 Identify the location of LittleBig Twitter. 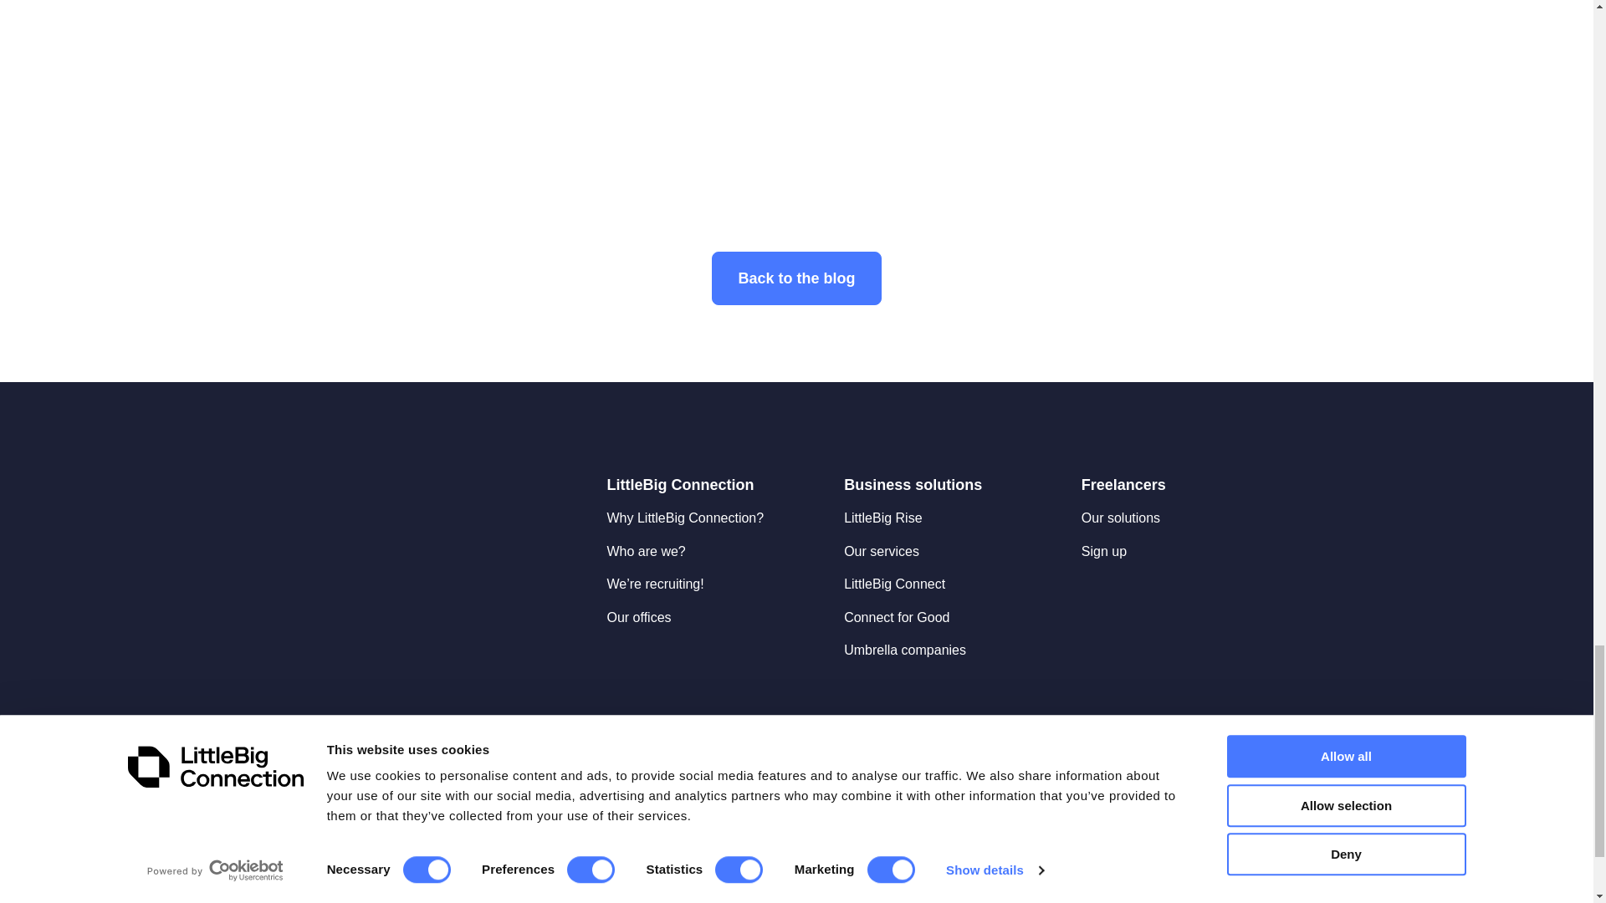
(1164, 722).